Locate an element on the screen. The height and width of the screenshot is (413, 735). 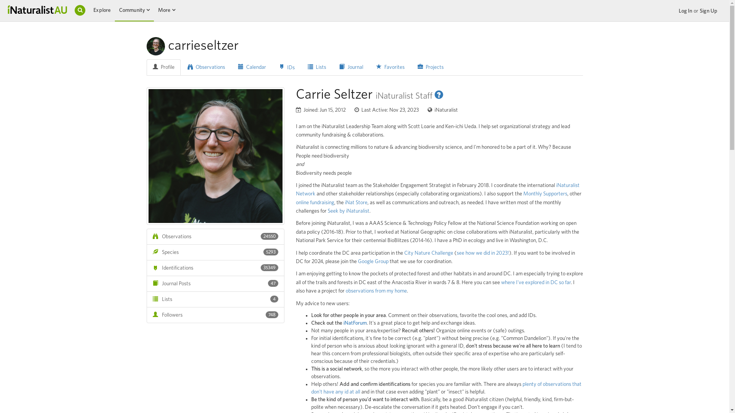
Monthly Supporters is located at coordinates (545, 194).